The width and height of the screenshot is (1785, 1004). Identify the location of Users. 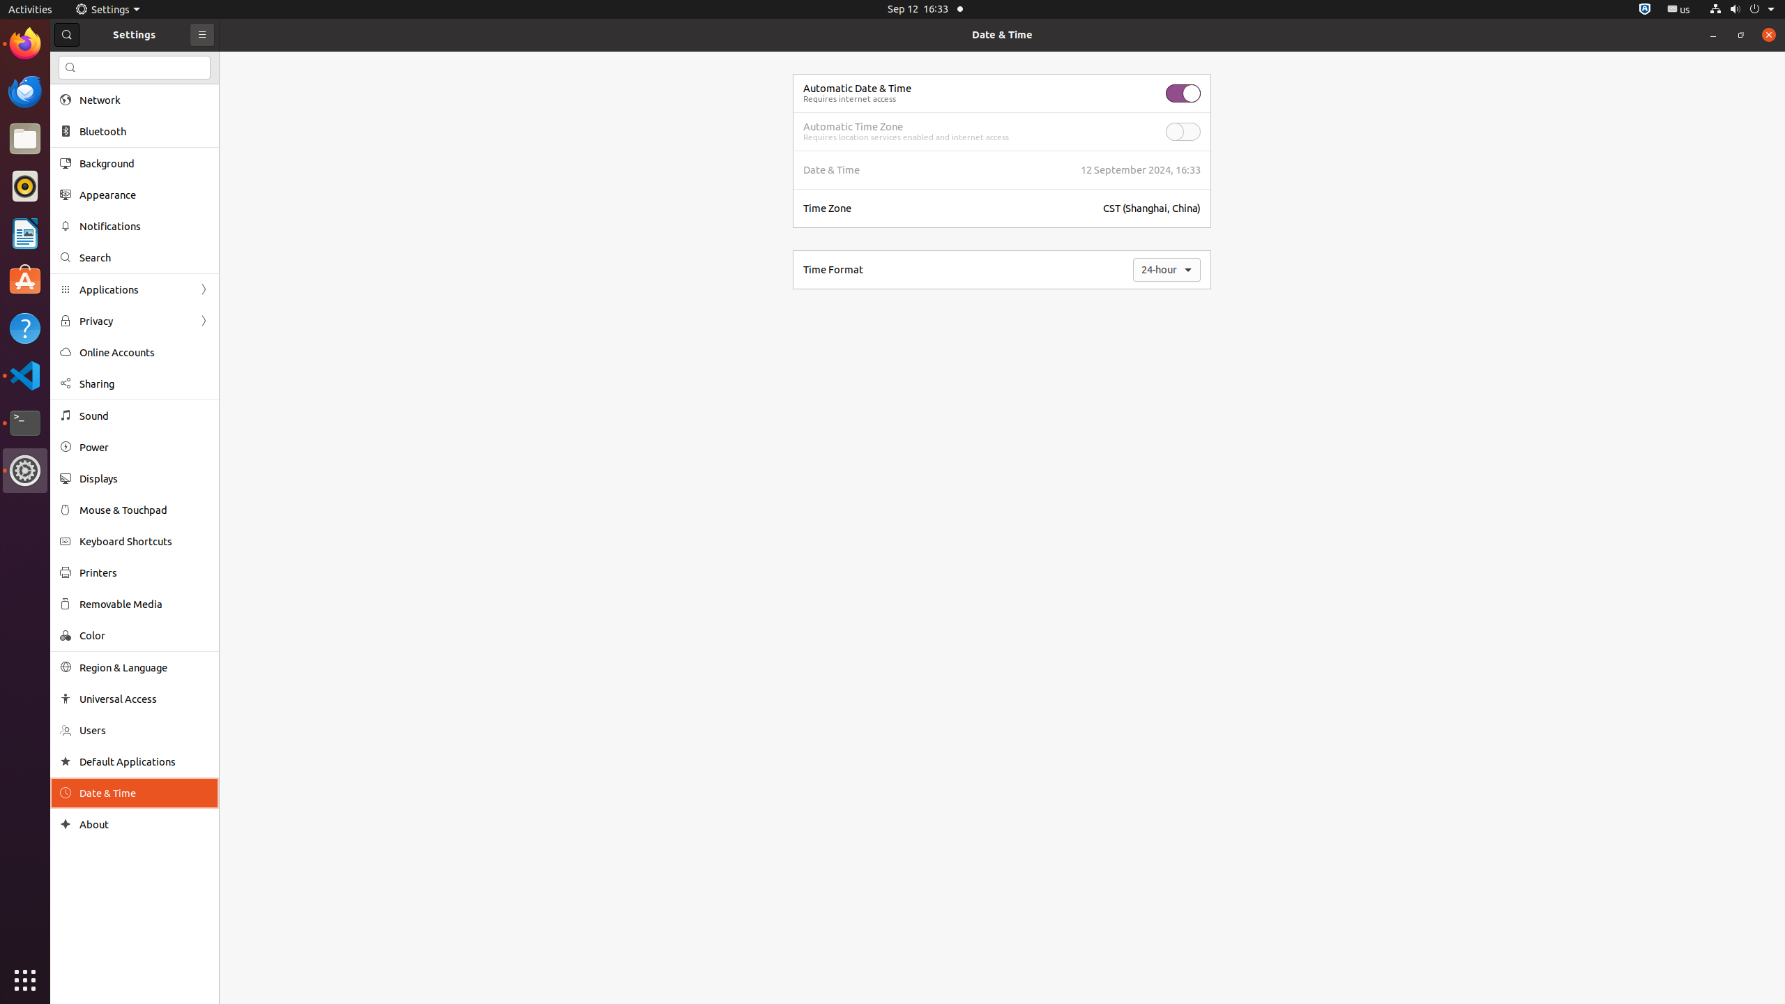
(144, 731).